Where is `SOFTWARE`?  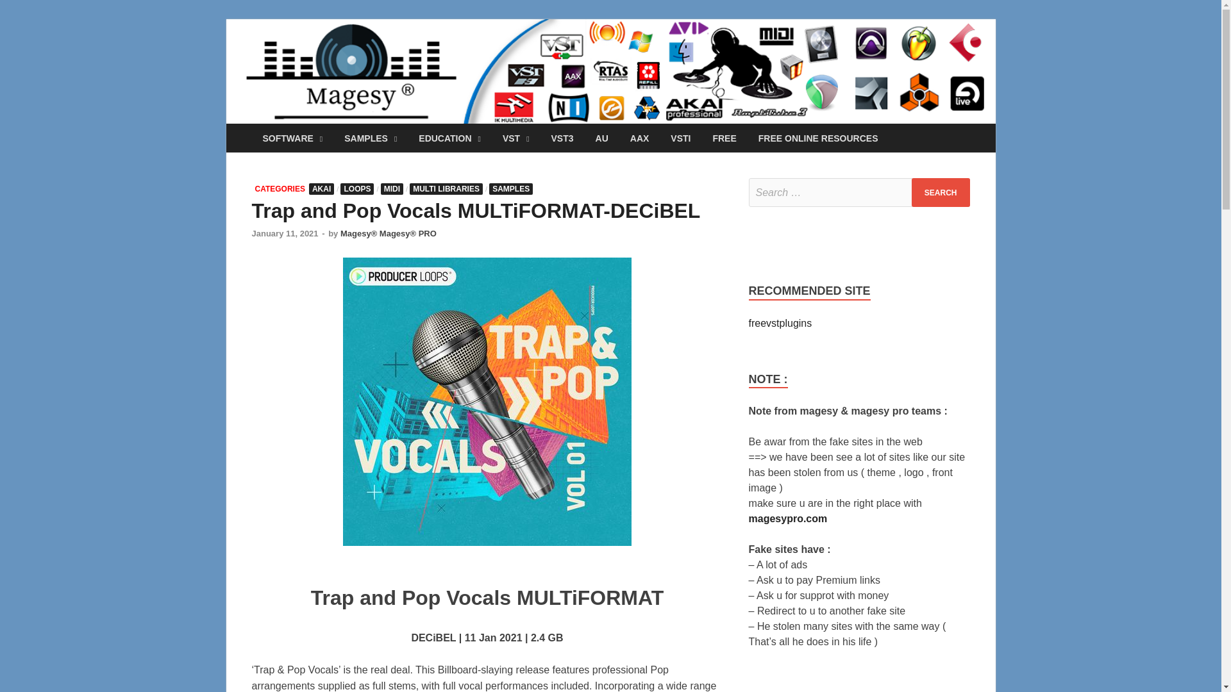
SOFTWARE is located at coordinates (292, 138).